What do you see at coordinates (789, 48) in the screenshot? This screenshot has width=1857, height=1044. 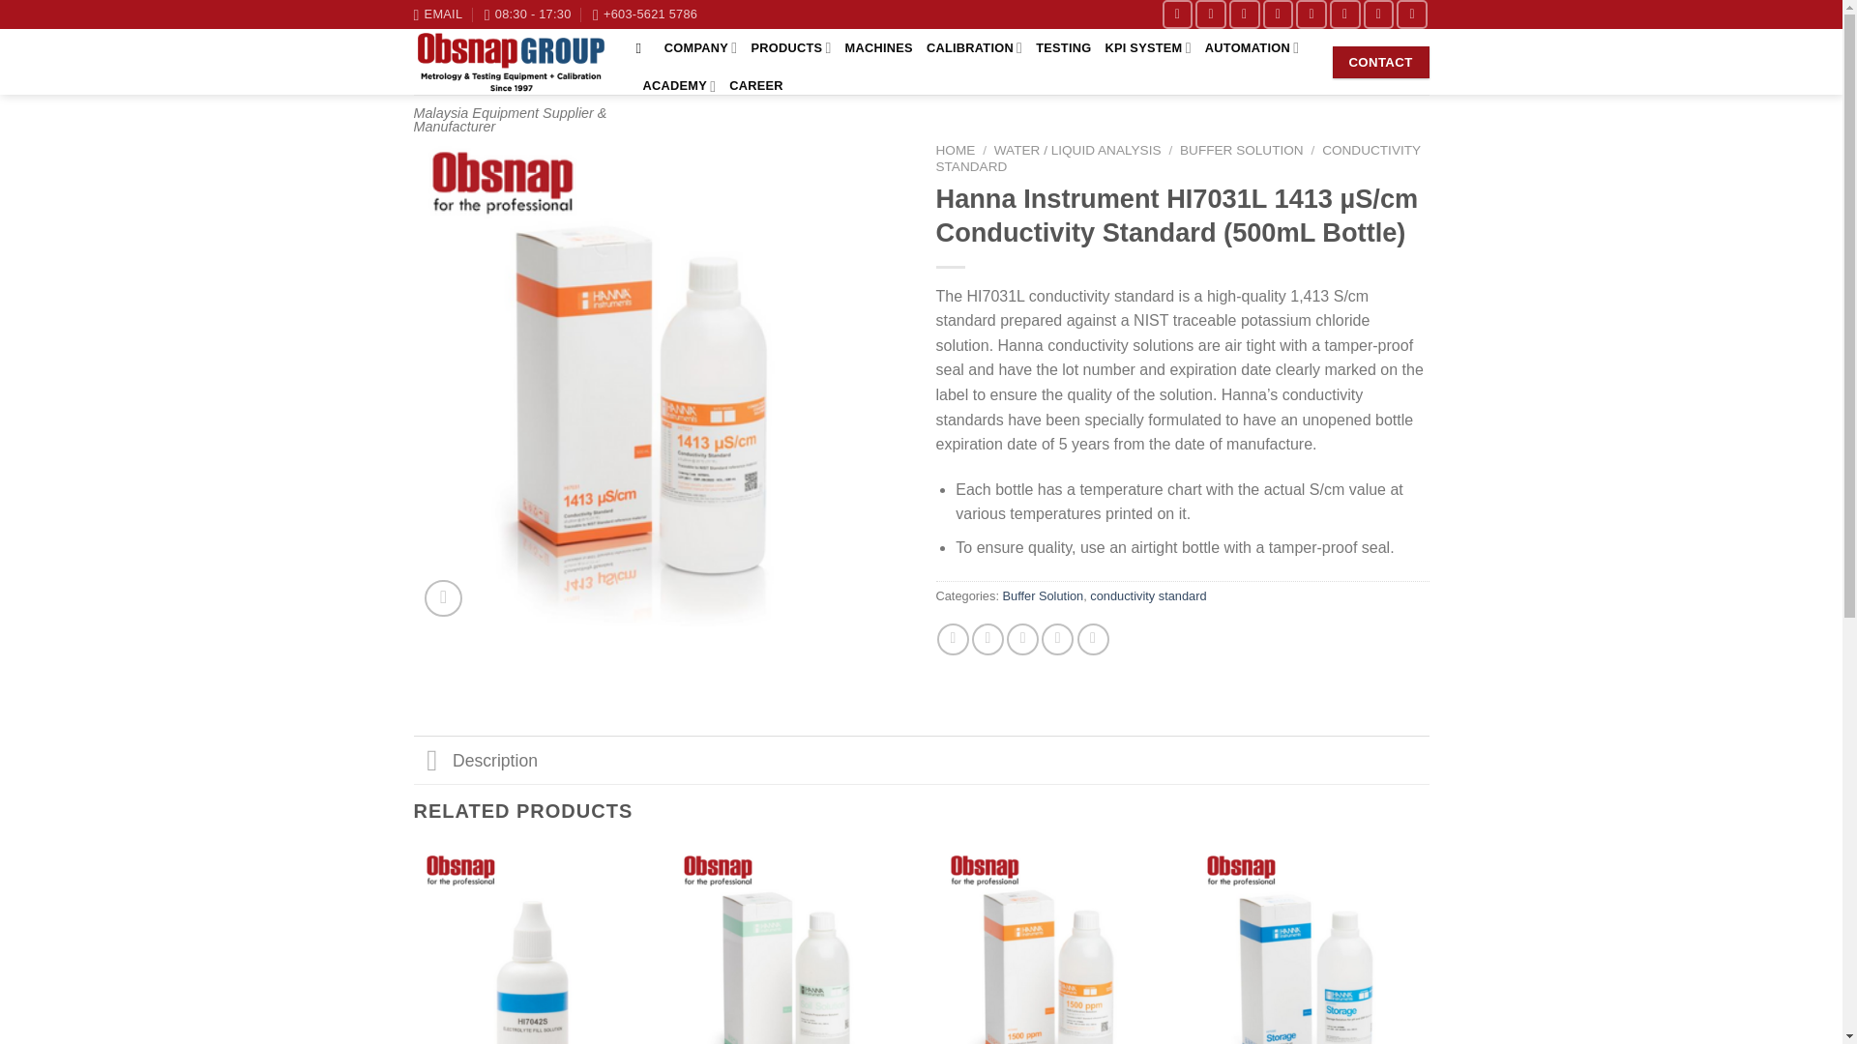 I see `PRODUCTS` at bounding box center [789, 48].